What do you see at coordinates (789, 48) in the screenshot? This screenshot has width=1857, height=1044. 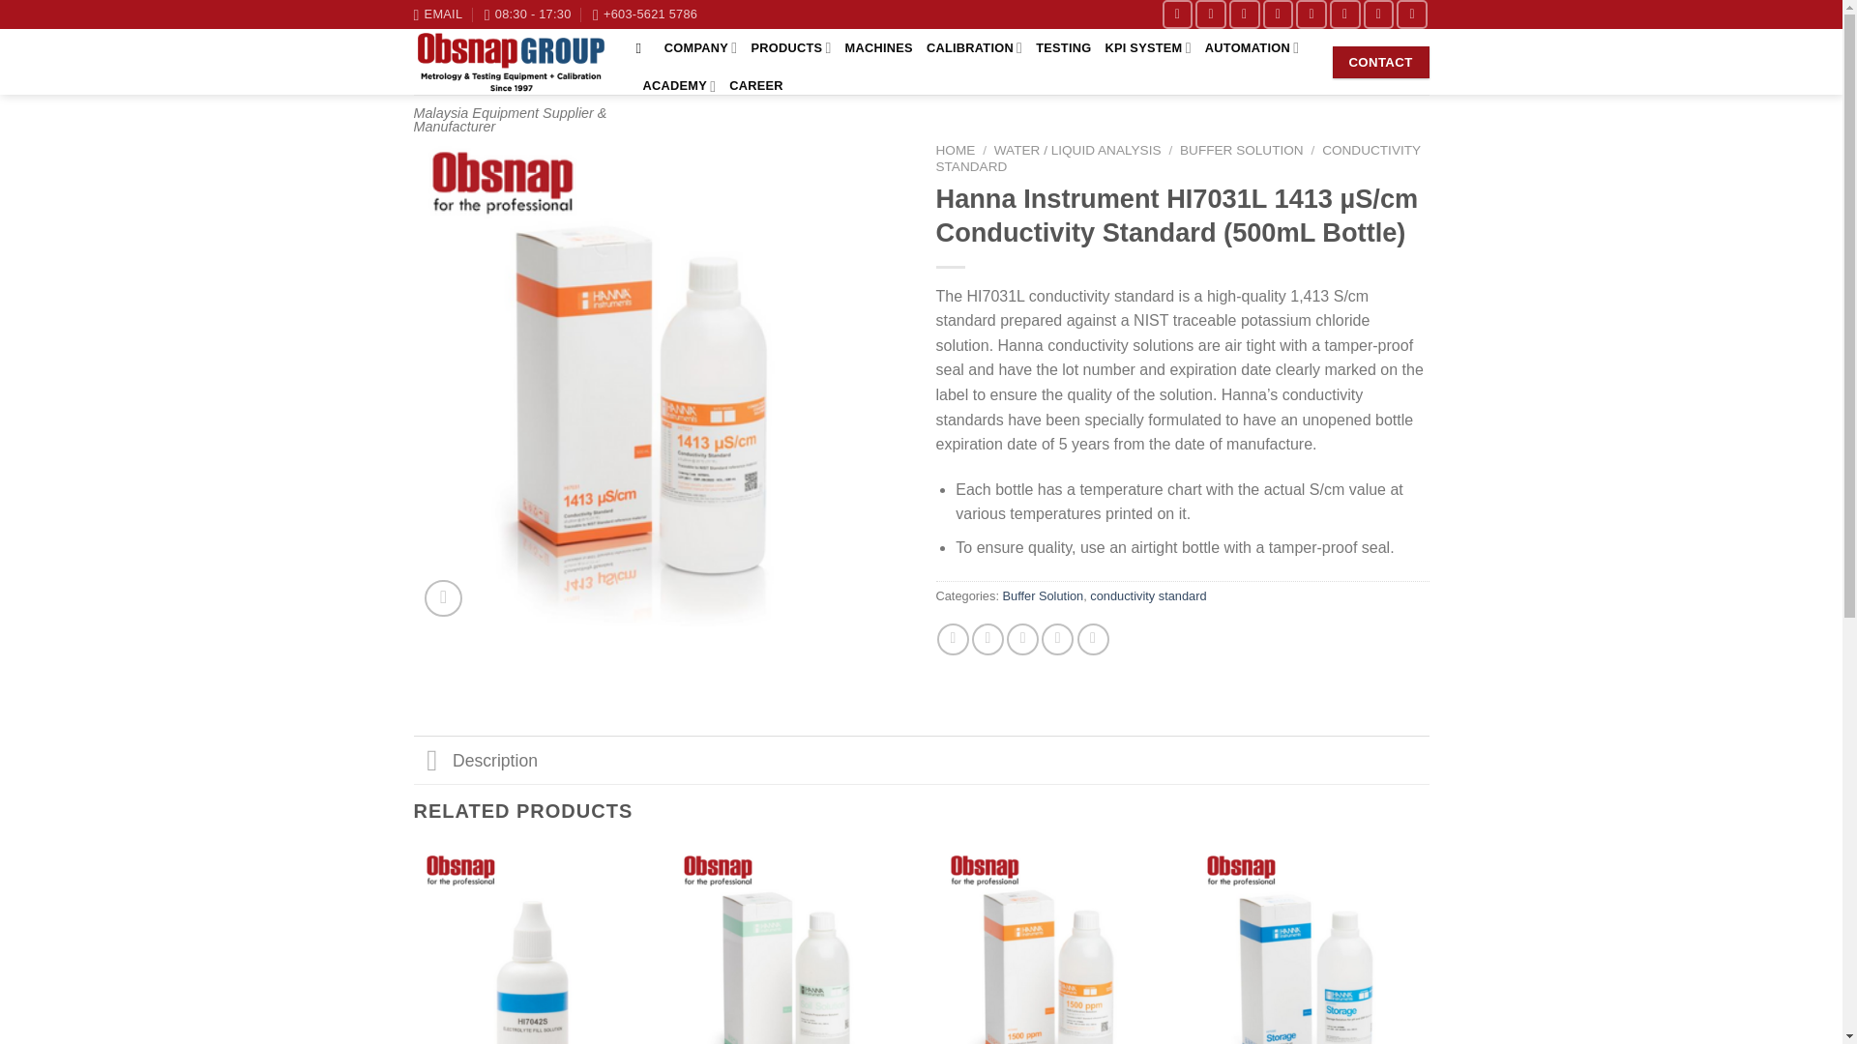 I see `PRODUCTS` at bounding box center [789, 48].